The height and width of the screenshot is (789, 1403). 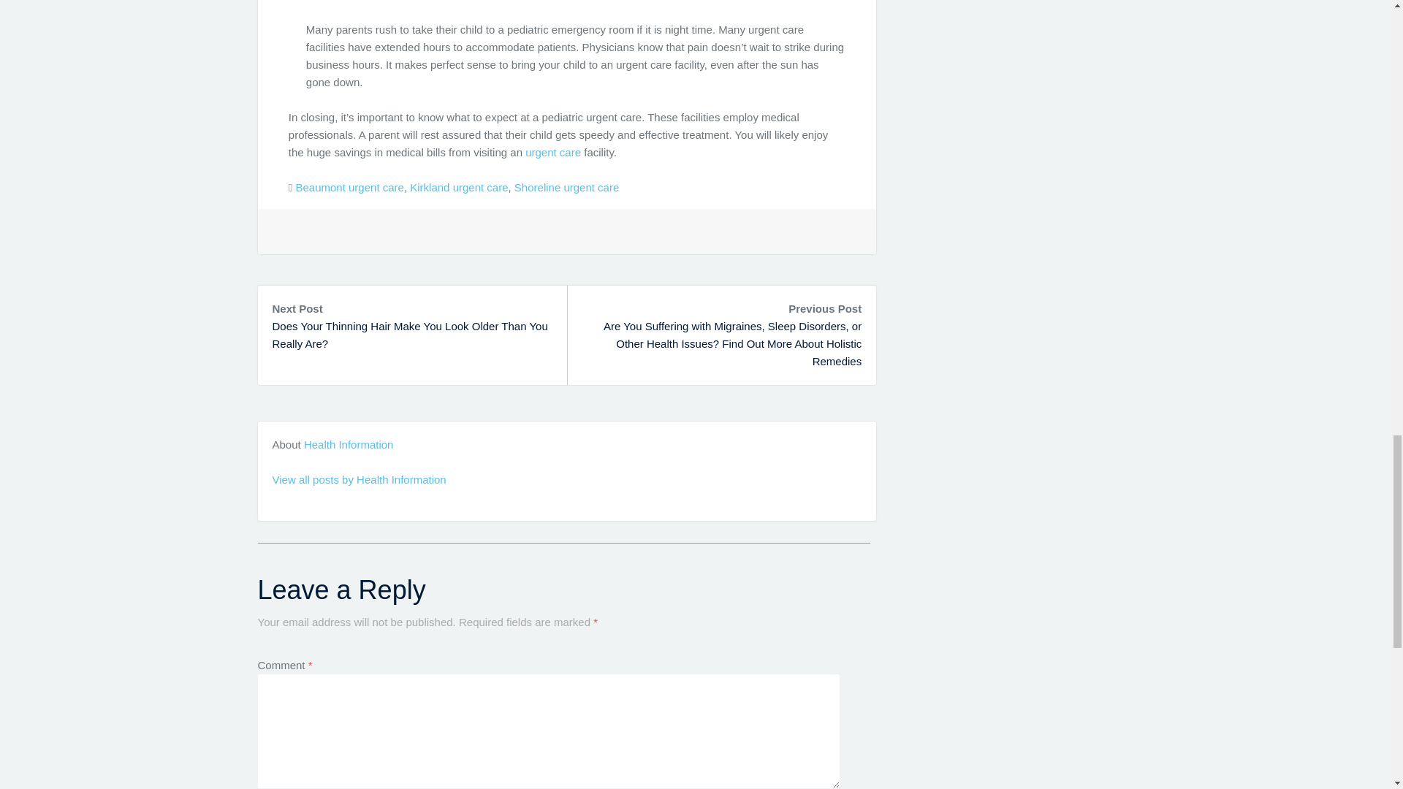 I want to click on Kirkland urgent care, so click(x=459, y=187).